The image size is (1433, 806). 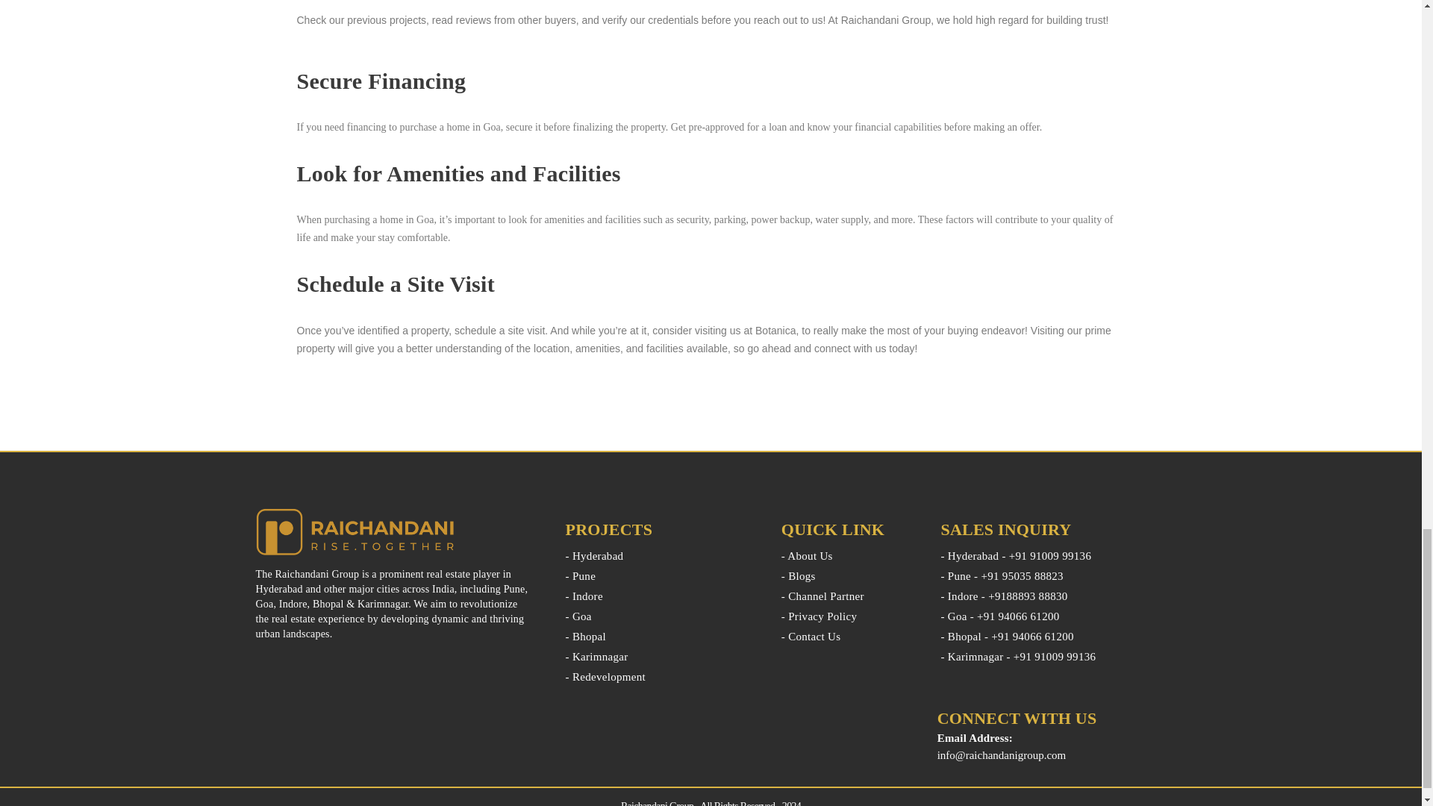 I want to click on - Contact Us, so click(x=849, y=637).